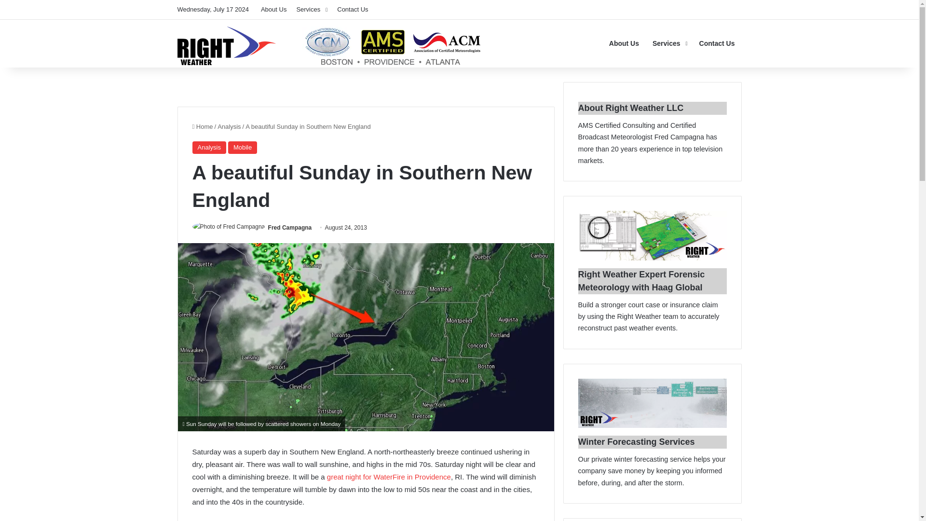  Describe the element at coordinates (353, 10) in the screenshot. I see `Contact Us` at that location.